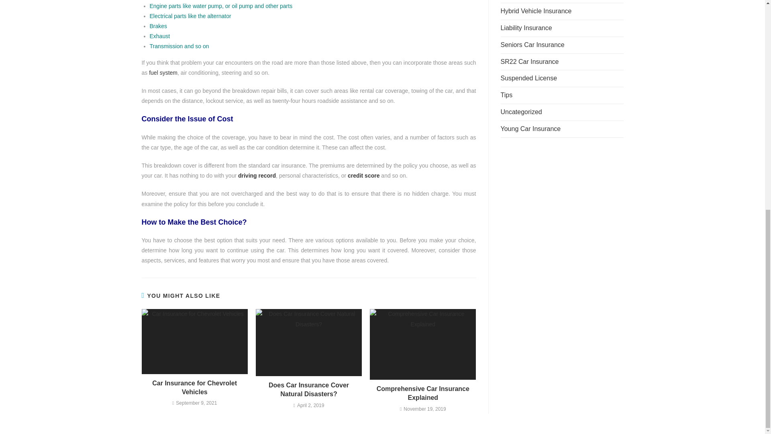 The image size is (771, 434). What do you see at coordinates (257, 175) in the screenshot?
I see `driving record` at bounding box center [257, 175].